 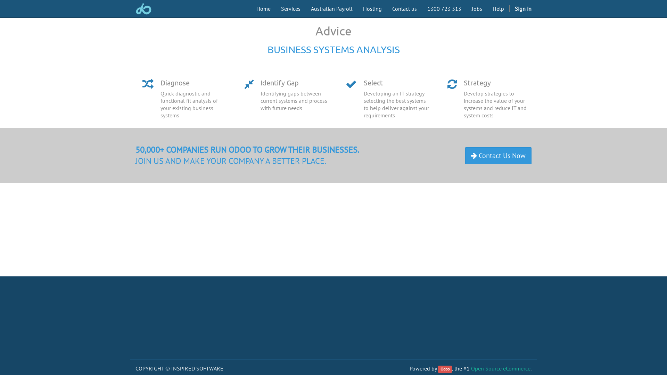 What do you see at coordinates (498, 9) in the screenshot?
I see `Help` at bounding box center [498, 9].